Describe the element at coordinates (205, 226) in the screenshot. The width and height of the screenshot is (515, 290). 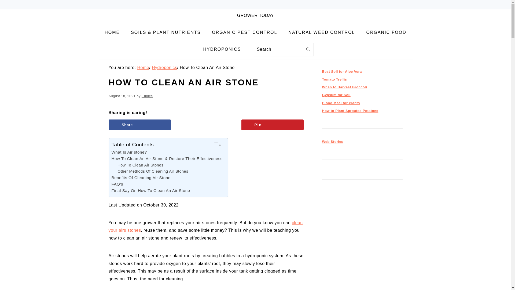
I see `clean your airs stones` at that location.